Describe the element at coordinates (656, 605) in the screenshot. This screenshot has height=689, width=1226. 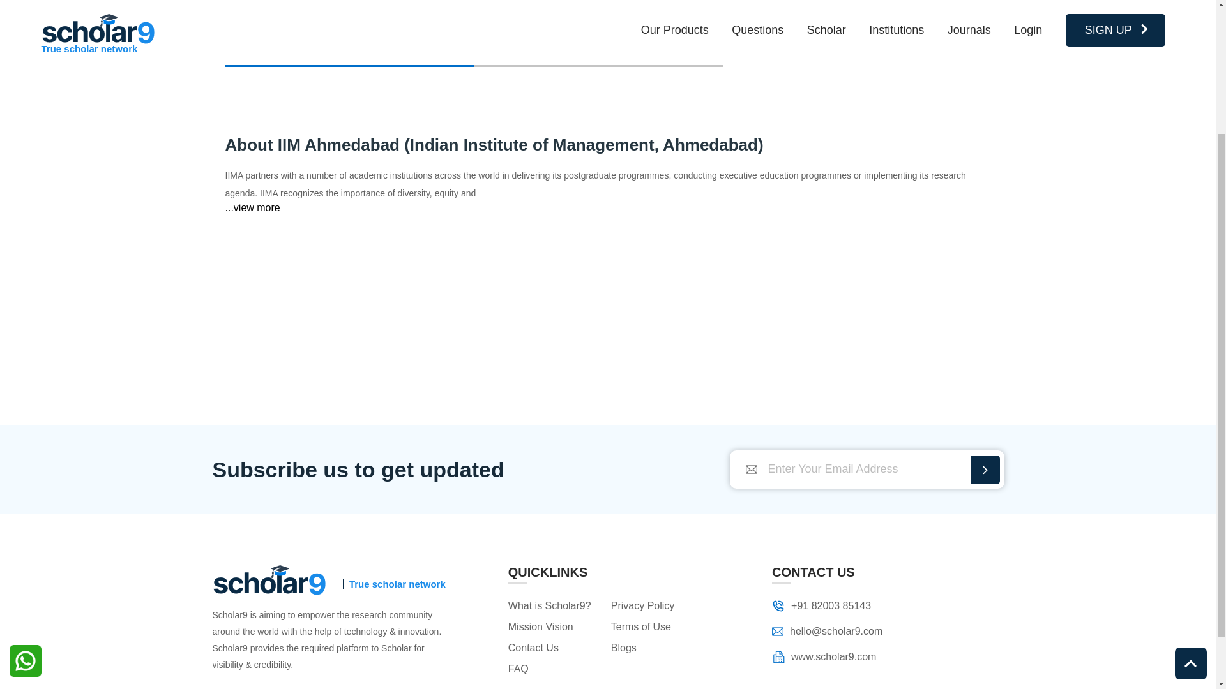
I see `Privacy Policy` at that location.